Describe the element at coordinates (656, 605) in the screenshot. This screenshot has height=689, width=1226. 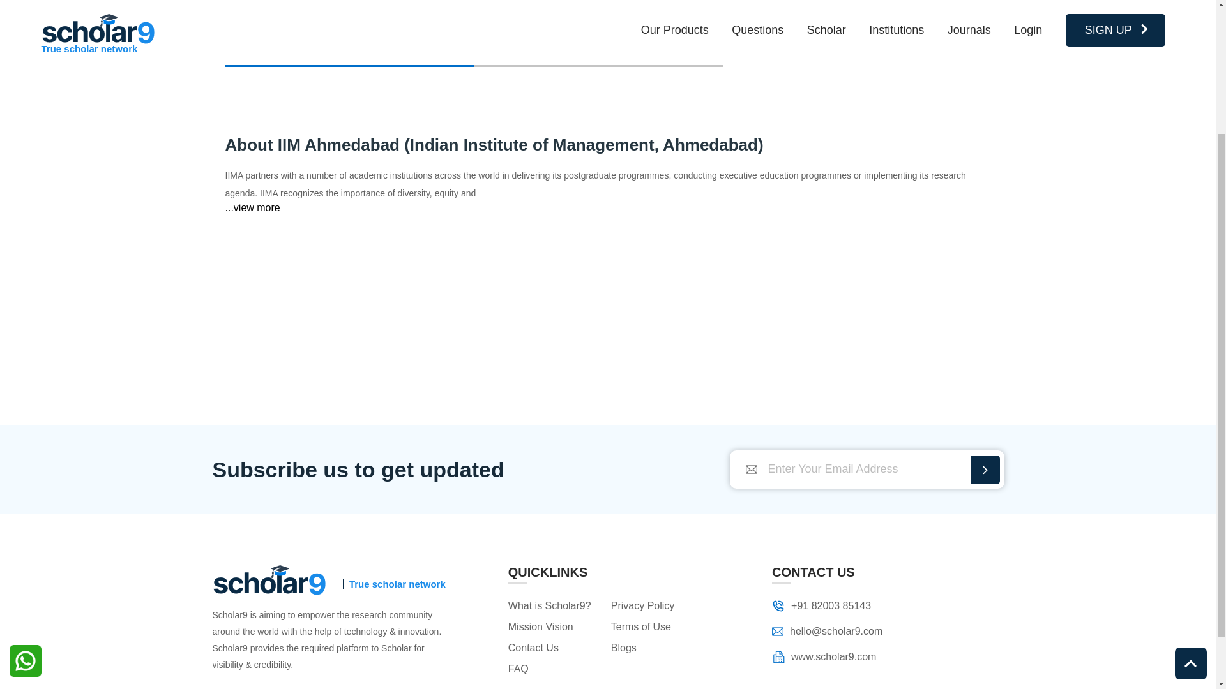
I see `Privacy Policy` at that location.